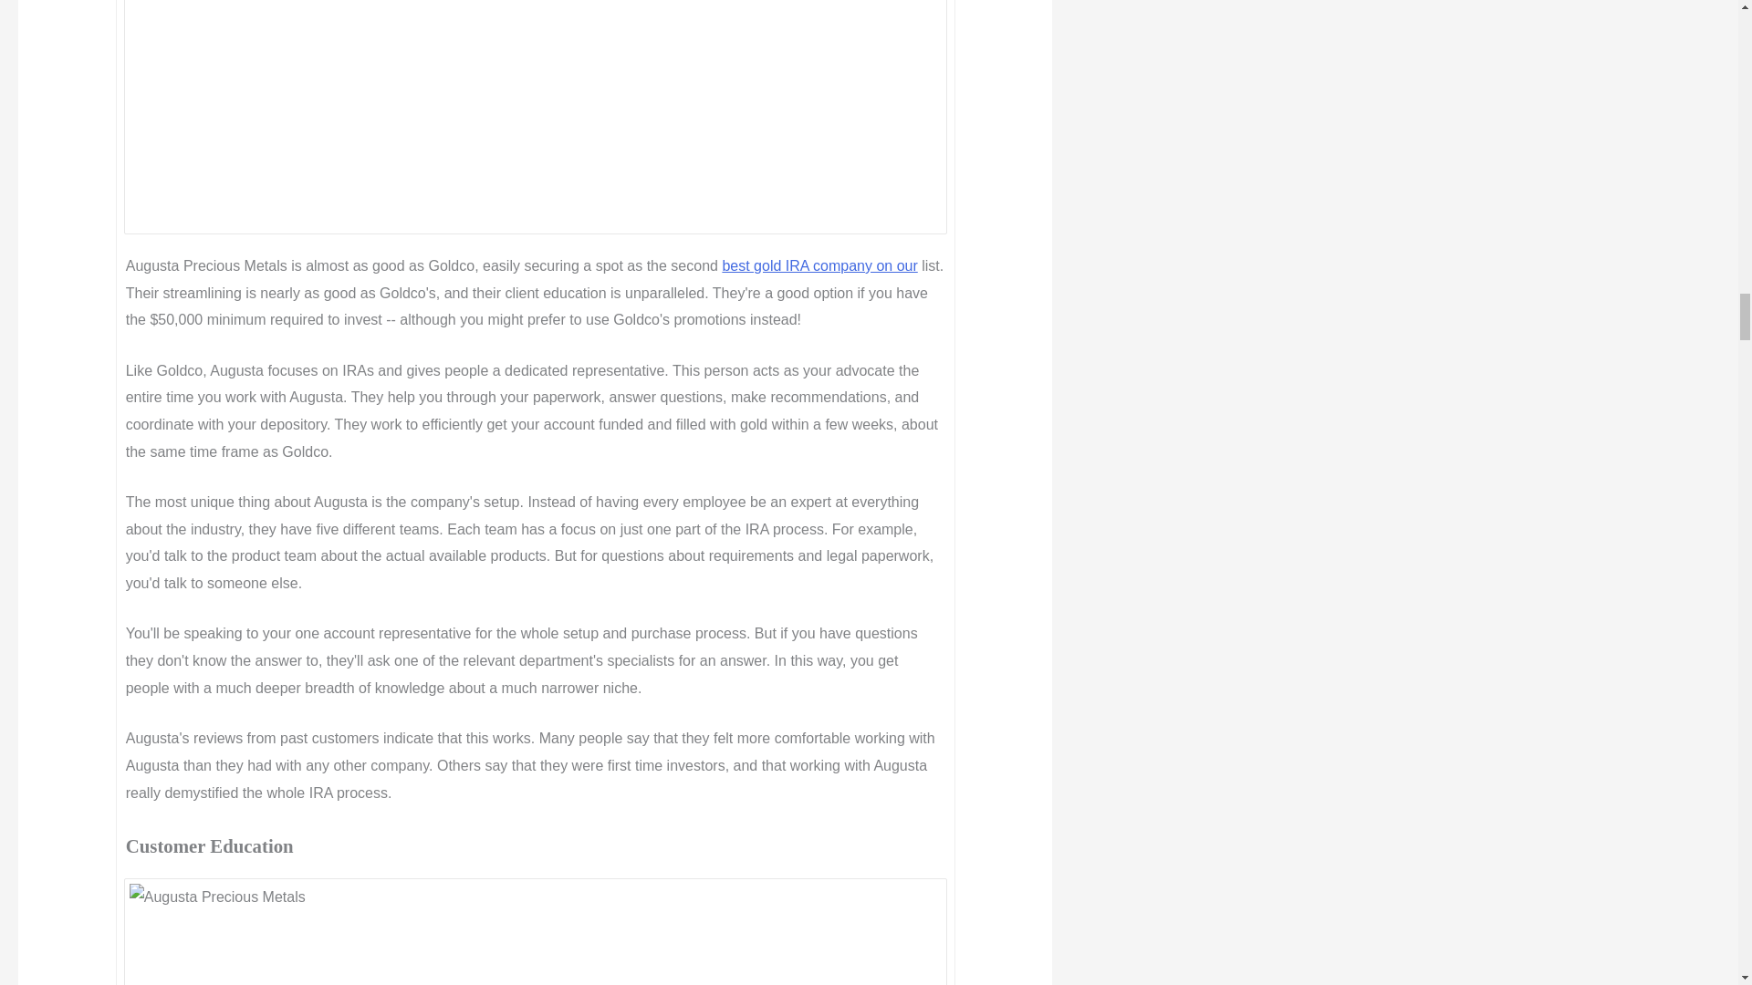 The width and height of the screenshot is (1752, 985). What do you see at coordinates (536, 934) in the screenshot?
I see `Augusta Precious Metals` at bounding box center [536, 934].